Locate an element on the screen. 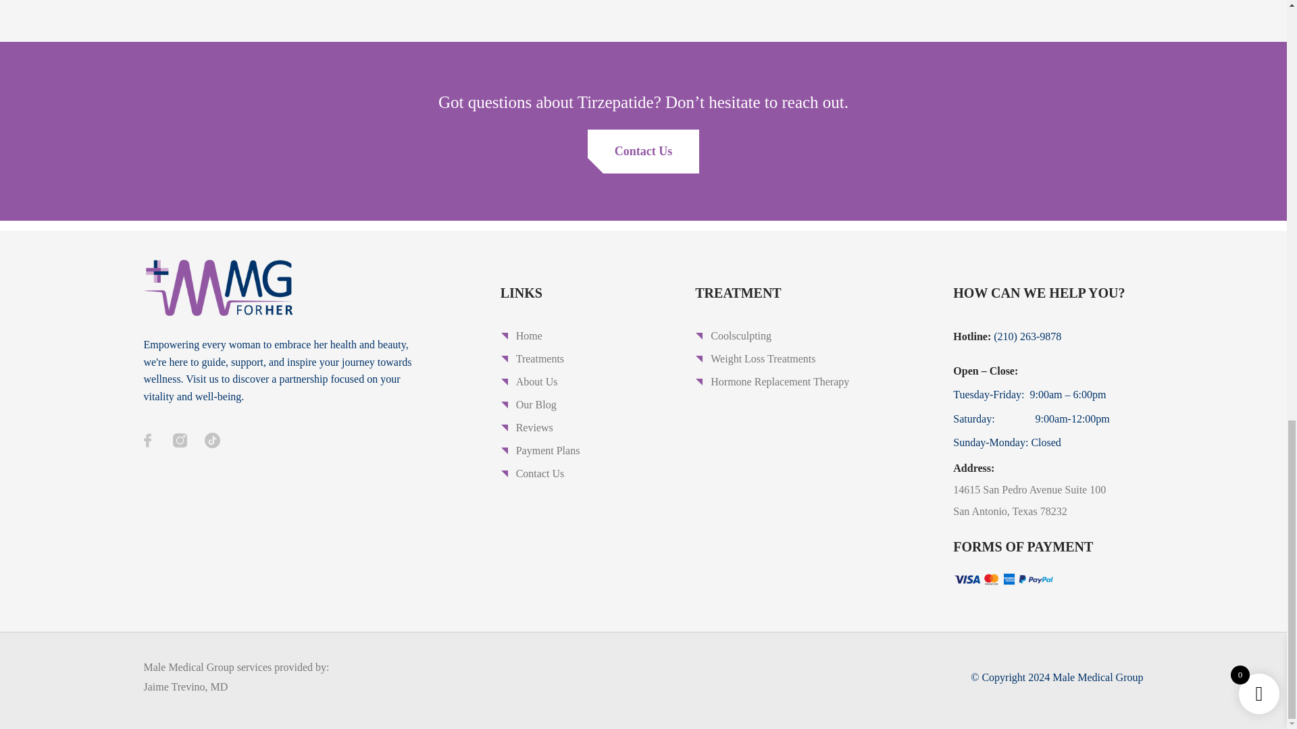  Follow on Facebook is located at coordinates (147, 439).